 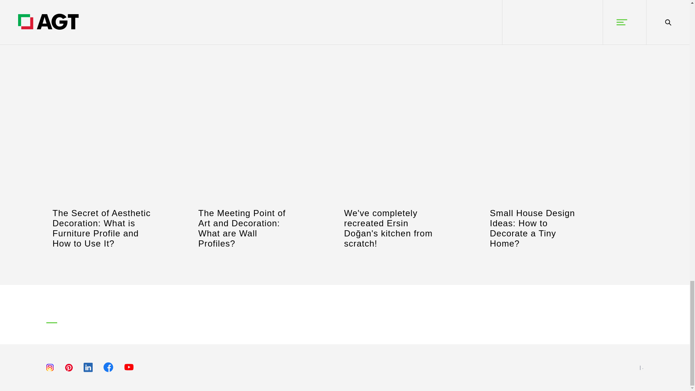 What do you see at coordinates (108, 371) in the screenshot?
I see `AGT facebook` at bounding box center [108, 371].